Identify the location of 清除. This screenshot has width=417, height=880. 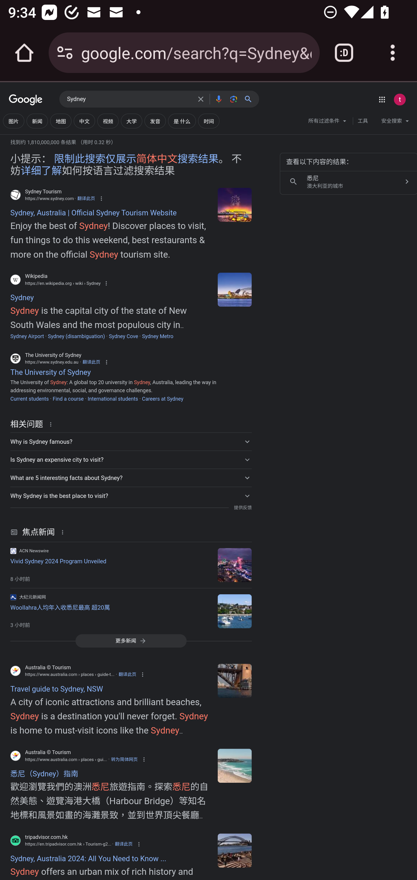
(201, 99).